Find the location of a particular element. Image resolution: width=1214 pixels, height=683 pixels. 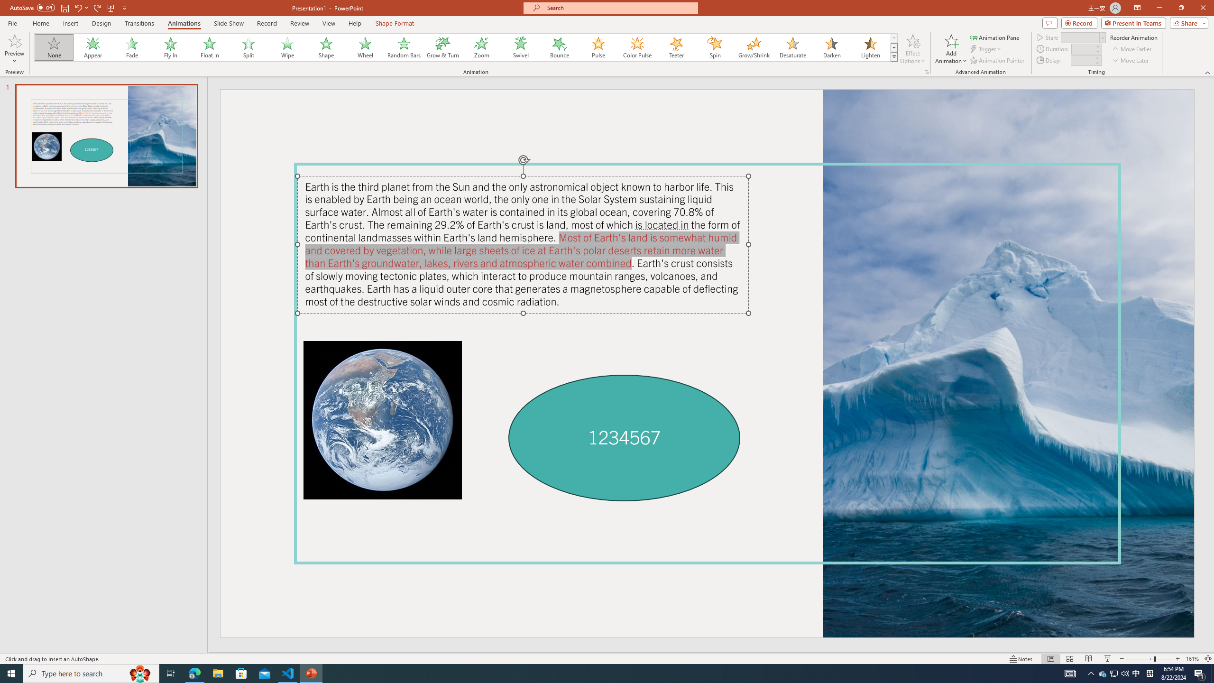

Swivel is located at coordinates (521, 47).